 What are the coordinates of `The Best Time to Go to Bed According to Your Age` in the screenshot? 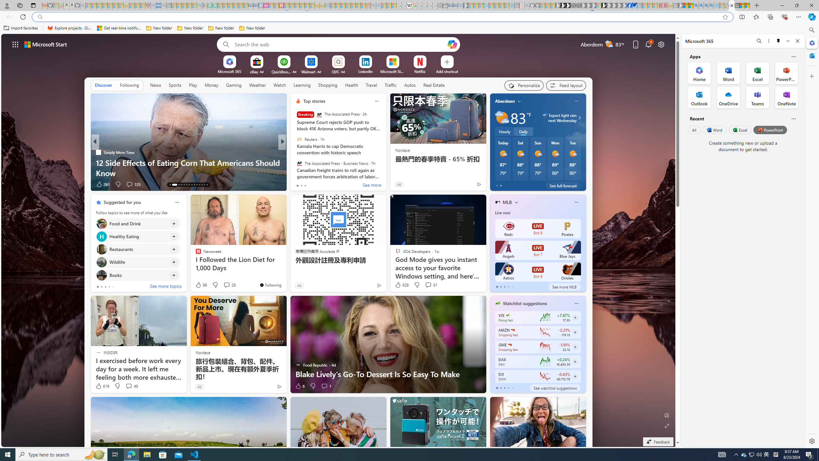 It's located at (385, 173).